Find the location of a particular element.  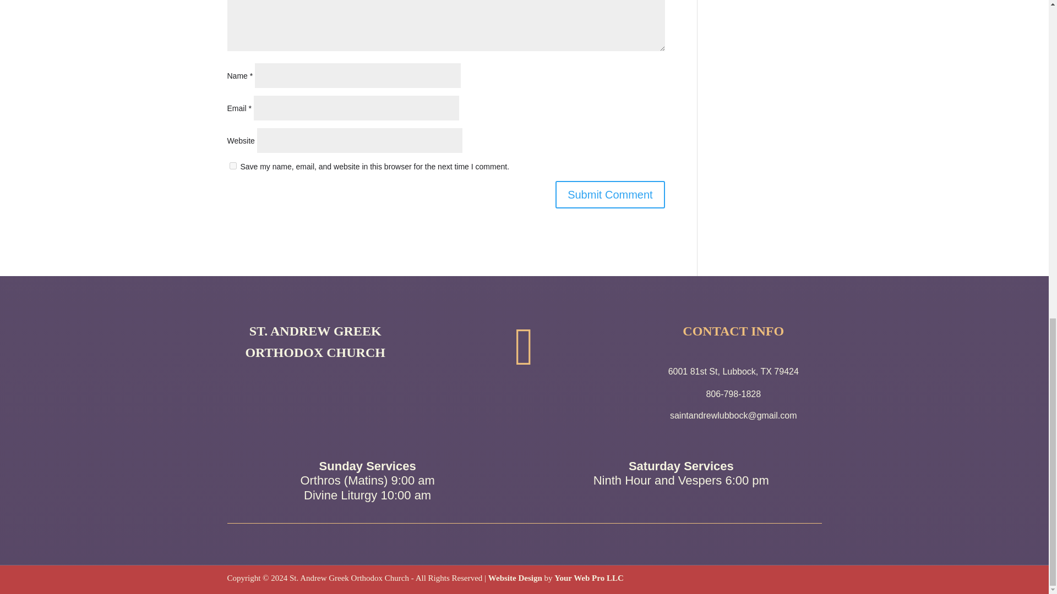

Website Design is located at coordinates (515, 578).